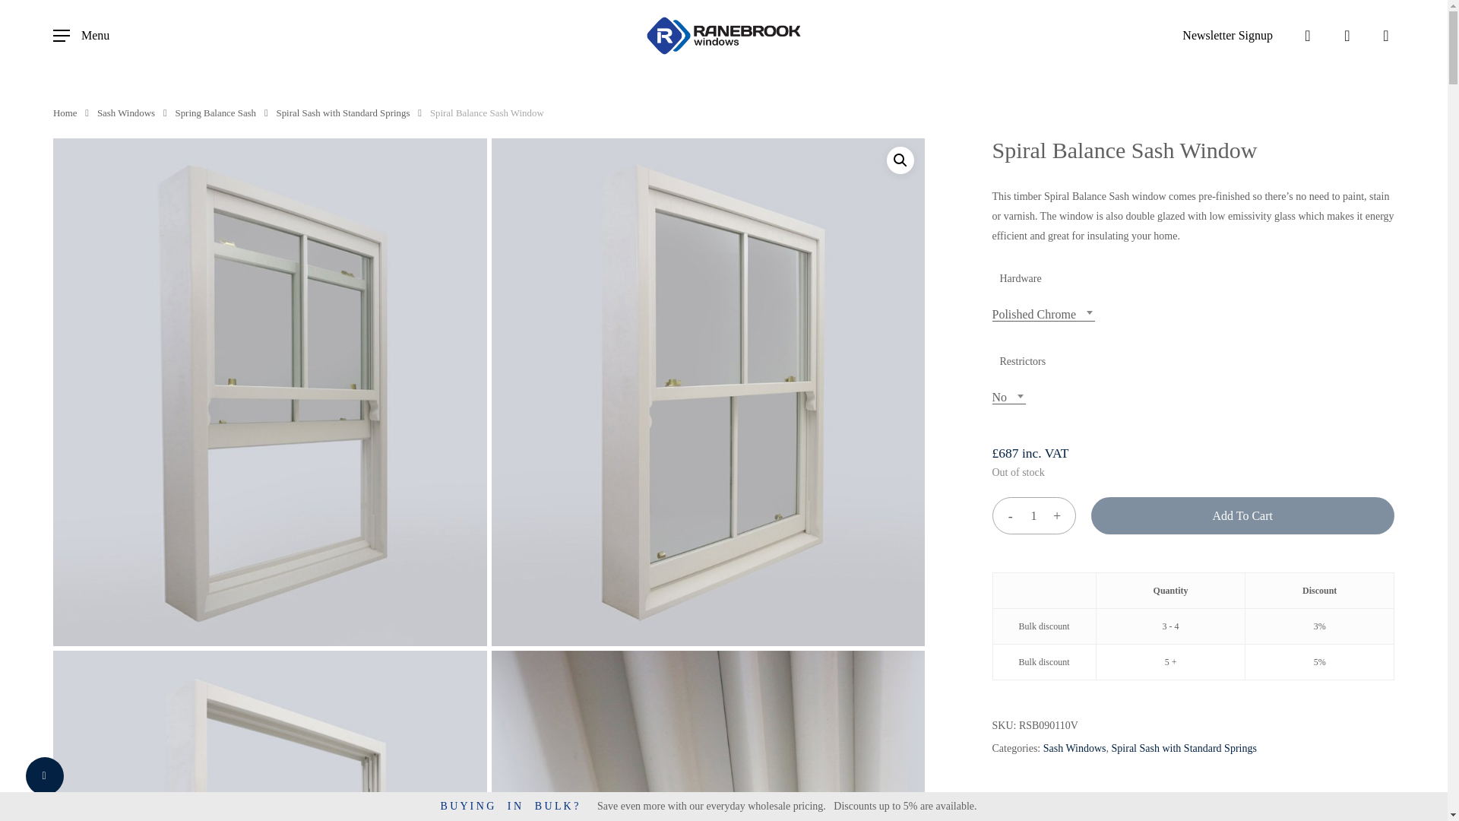  I want to click on No, so click(1009, 397).